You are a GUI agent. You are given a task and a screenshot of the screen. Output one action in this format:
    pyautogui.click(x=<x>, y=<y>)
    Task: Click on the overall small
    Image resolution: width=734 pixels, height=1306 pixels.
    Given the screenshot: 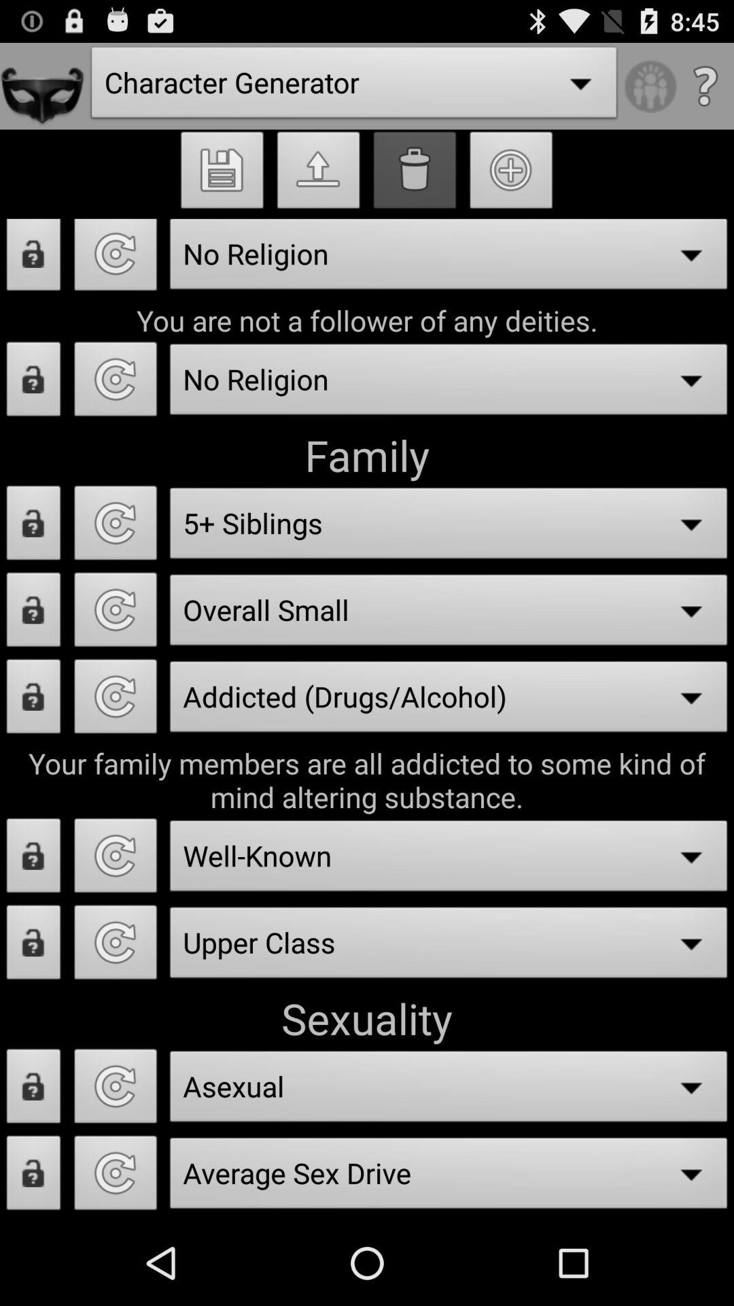 What is the action you would take?
    pyautogui.click(x=116, y=614)
    